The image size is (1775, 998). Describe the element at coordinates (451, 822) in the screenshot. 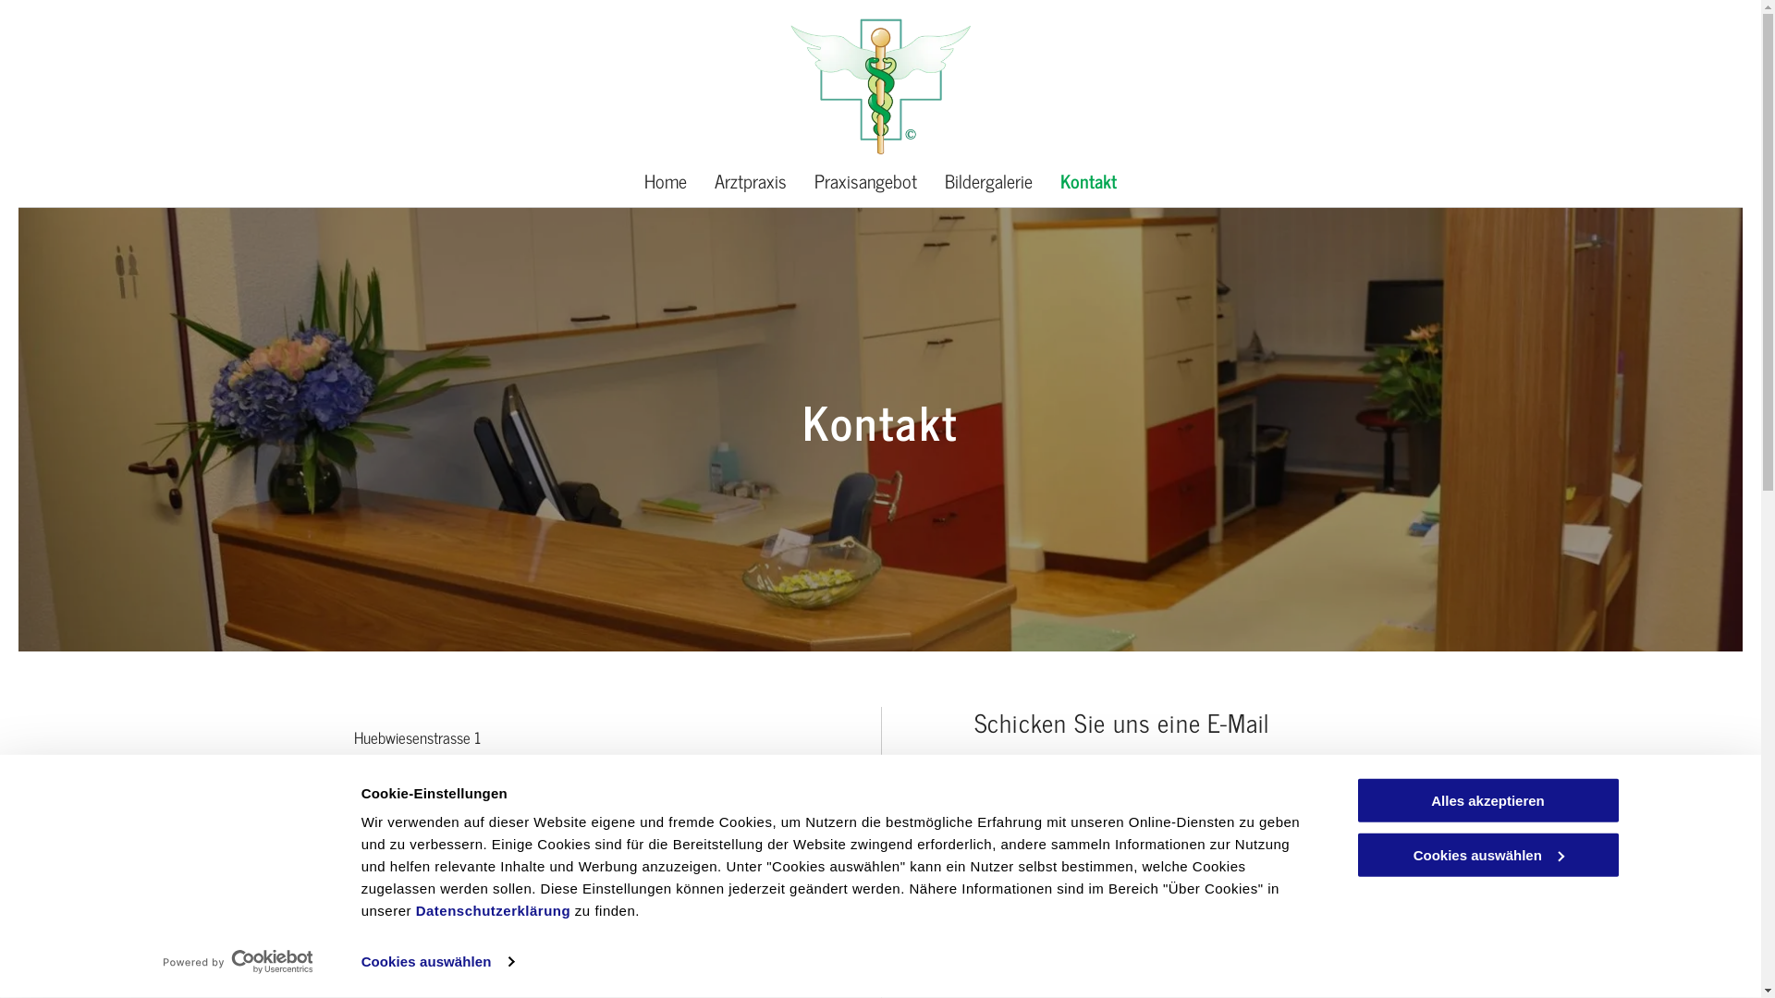

I see `044 748 05 11` at that location.